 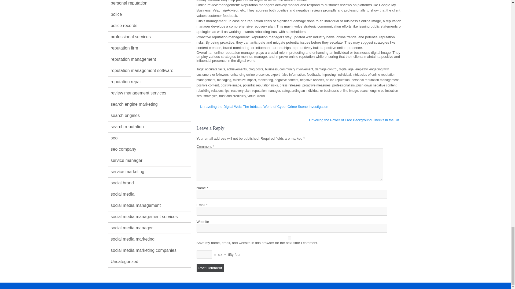 I want to click on blog posts, so click(x=256, y=69).